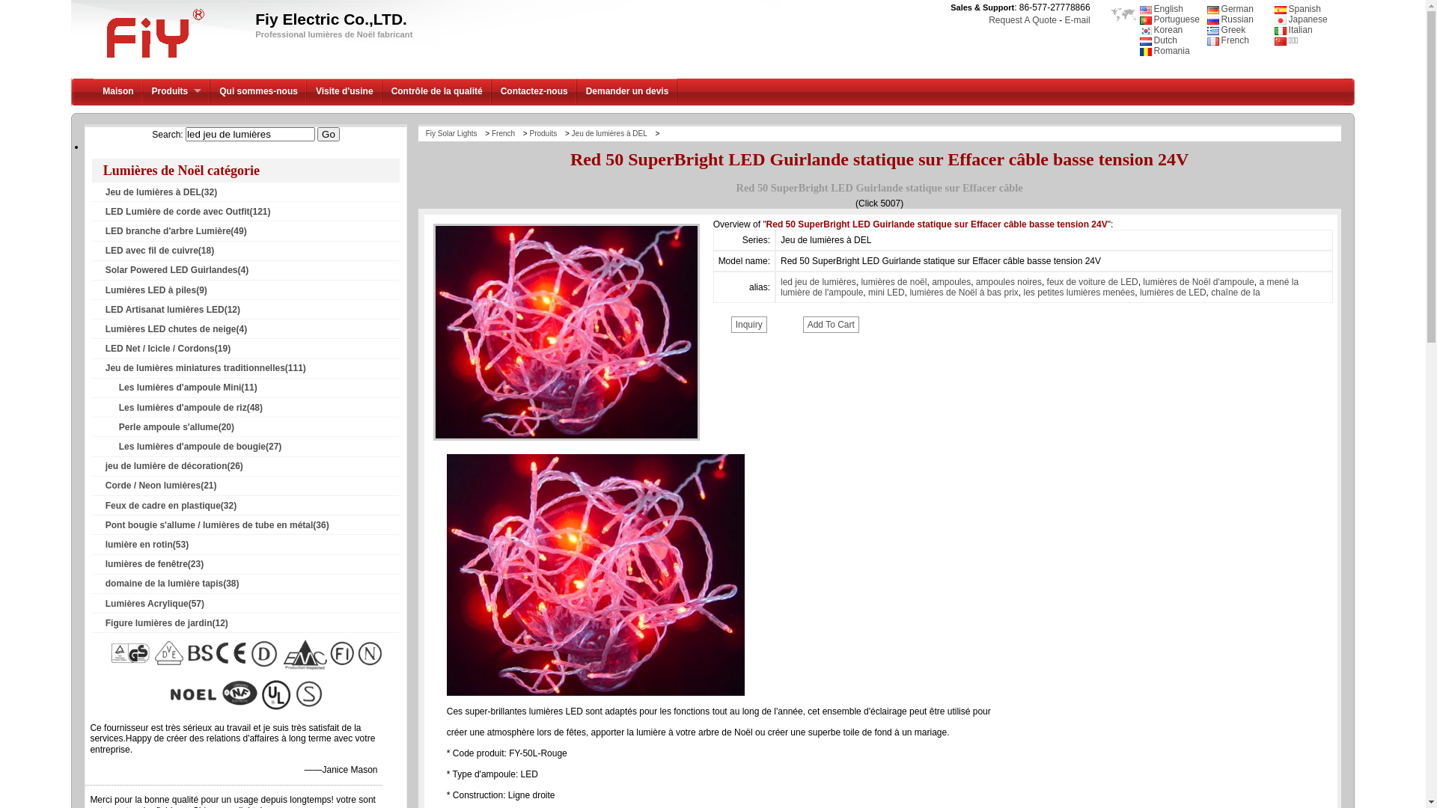 The width and height of the screenshot is (1437, 808). Describe the element at coordinates (1159, 40) in the screenshot. I see `Dutch` at that location.